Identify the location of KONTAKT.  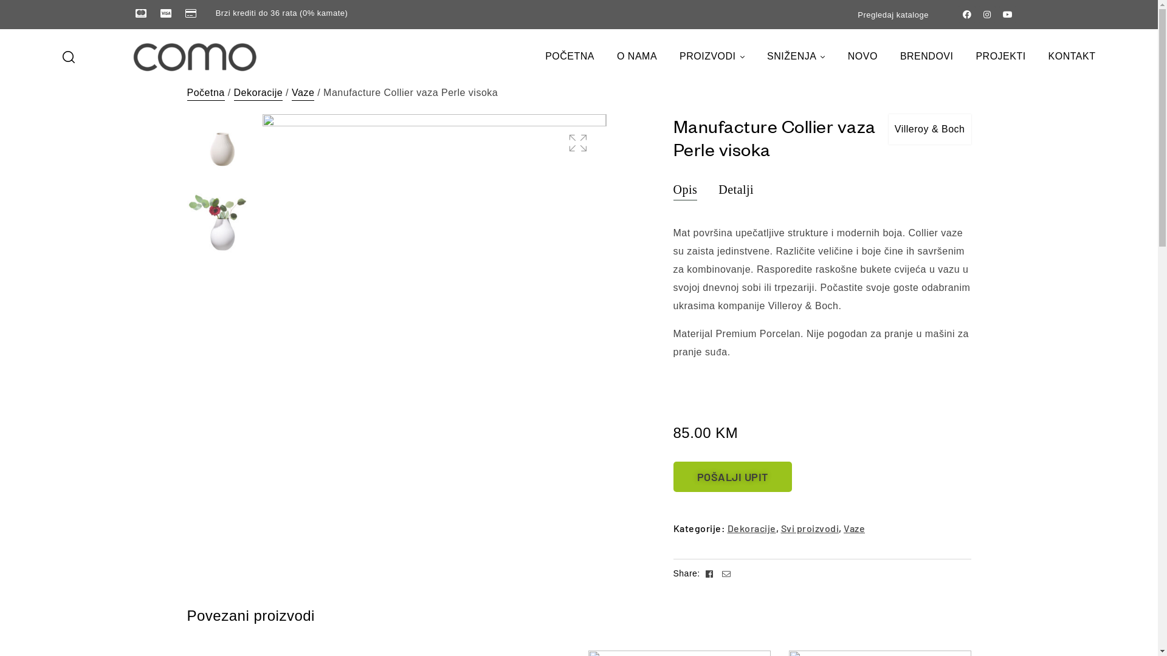
(1072, 56).